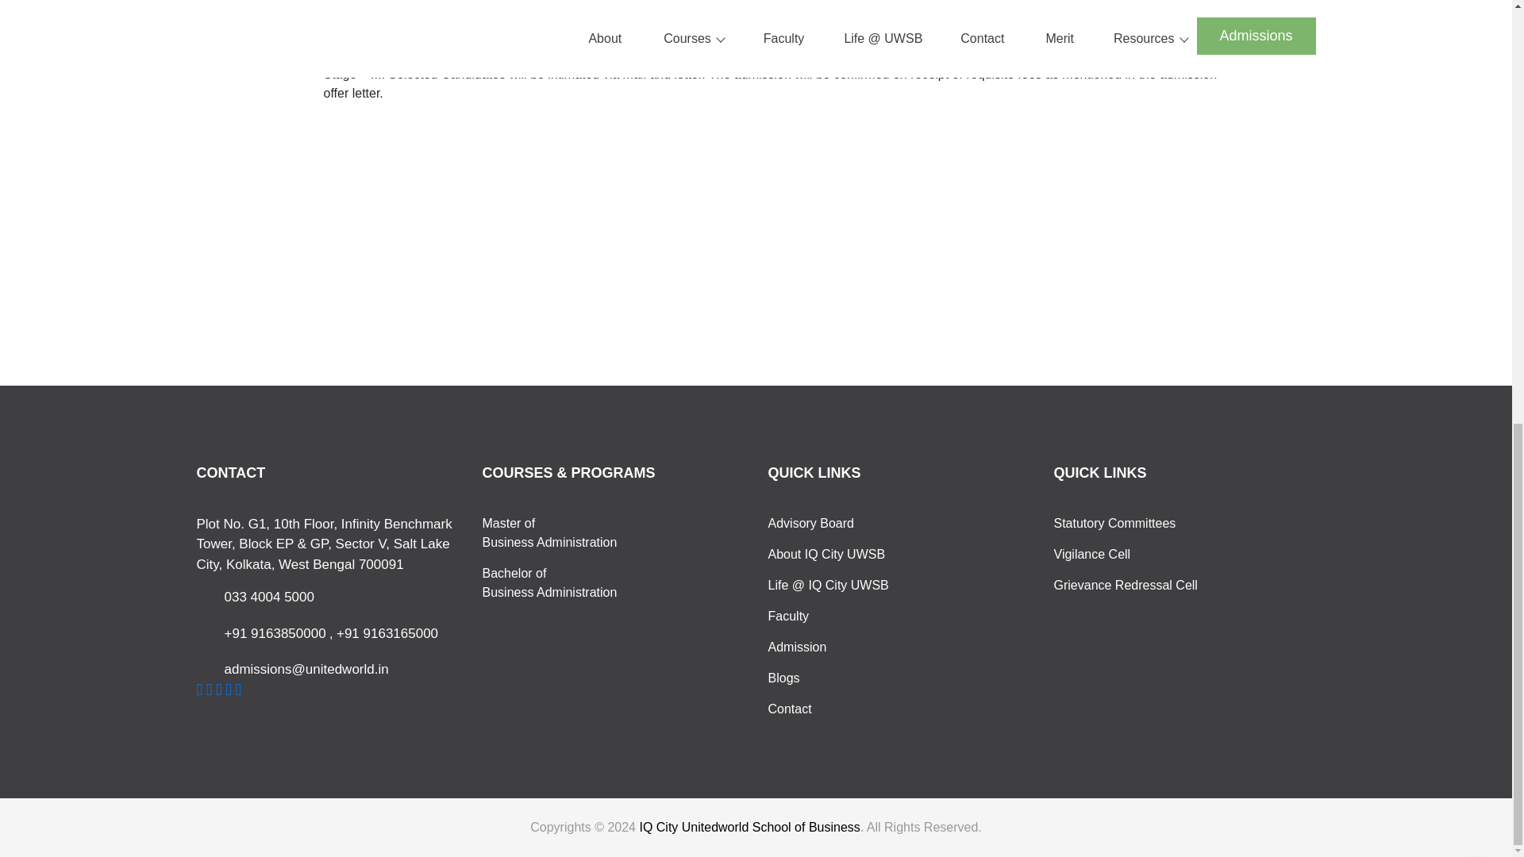  What do you see at coordinates (210, 689) in the screenshot?
I see `Instagram` at bounding box center [210, 689].